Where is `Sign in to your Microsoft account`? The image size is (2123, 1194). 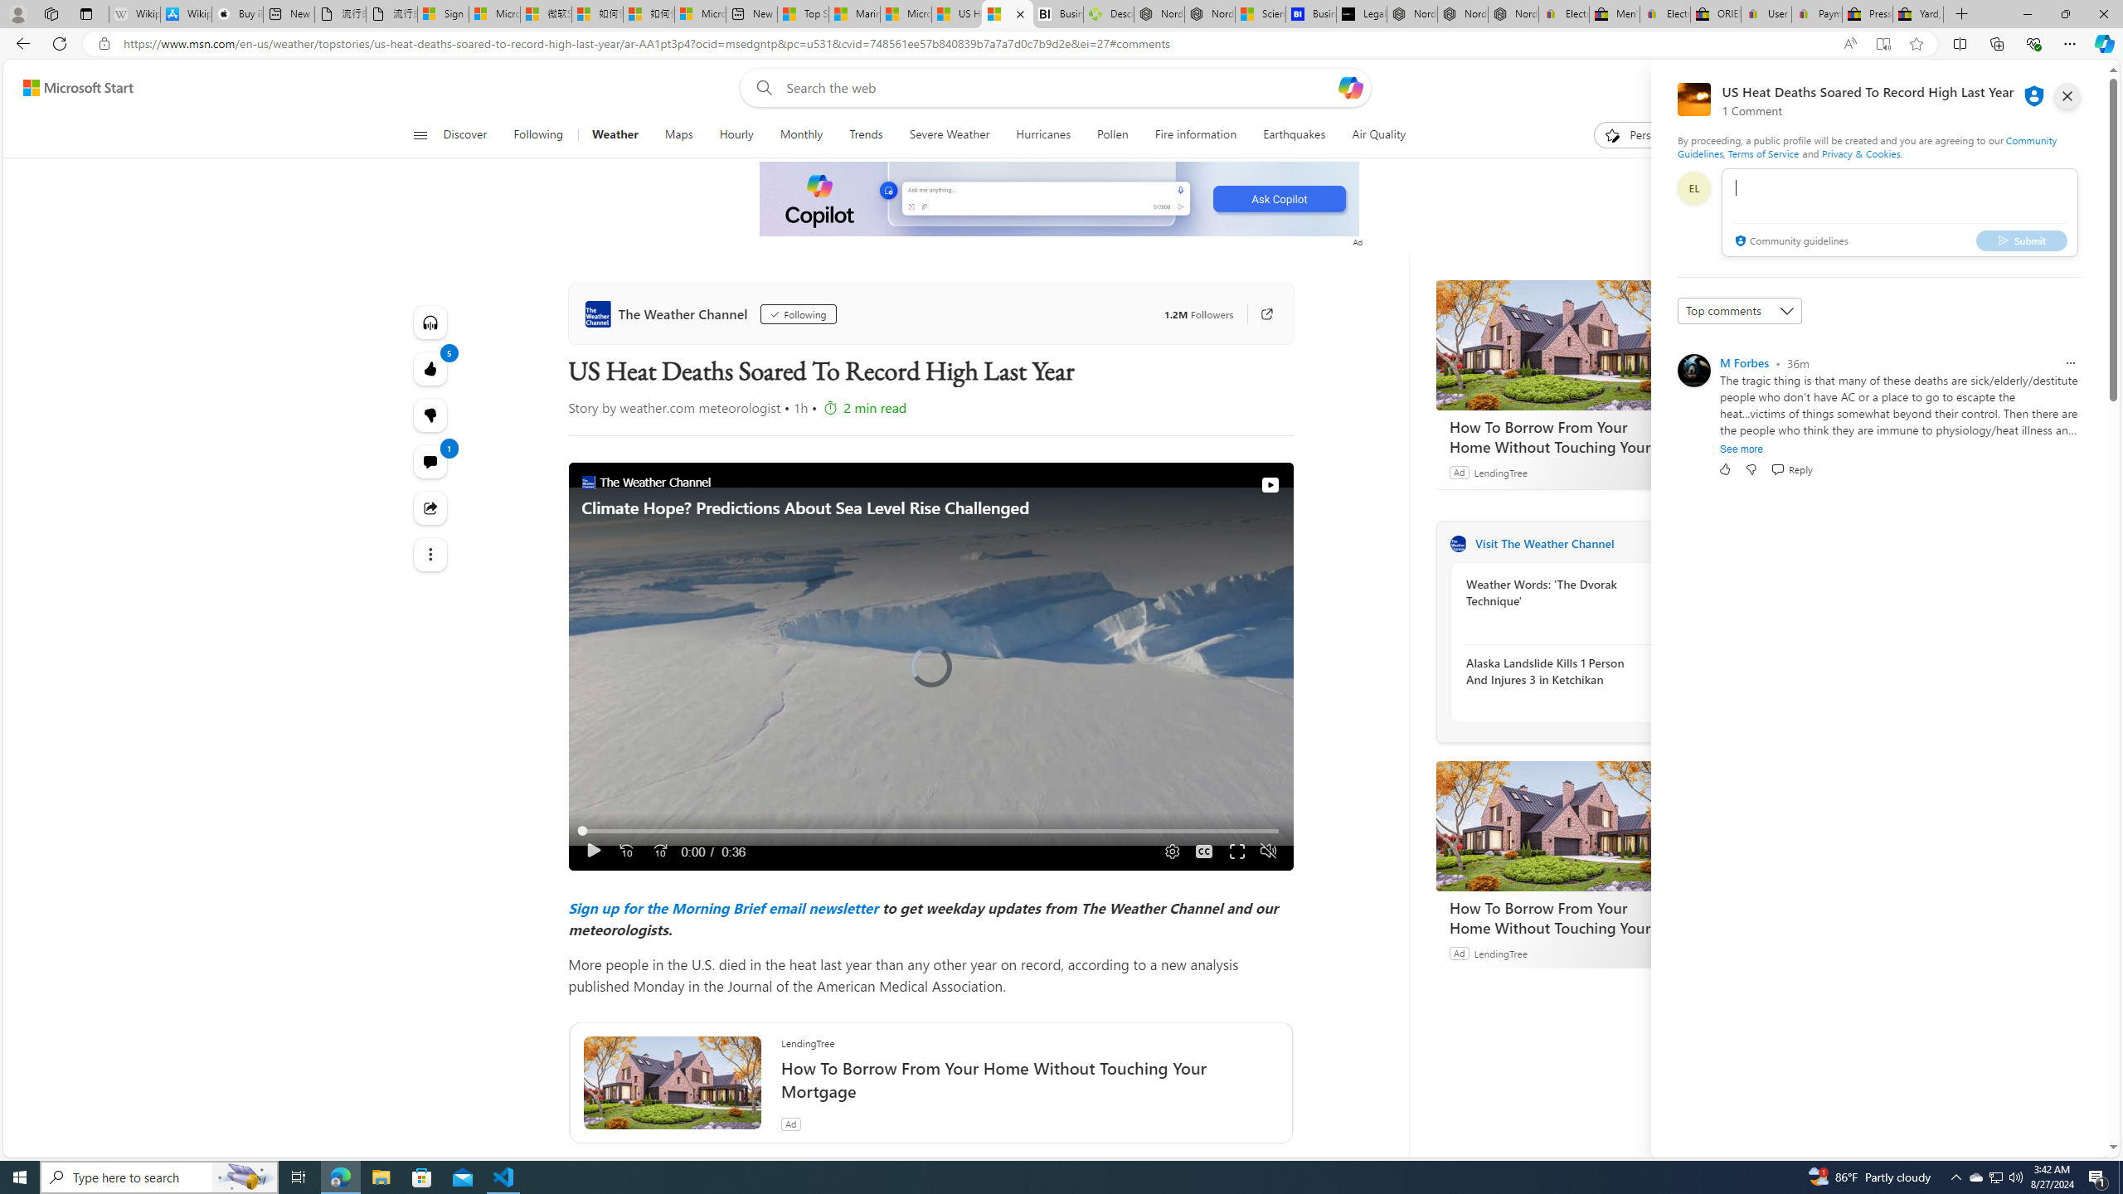
Sign in to your Microsoft account is located at coordinates (443, 14).